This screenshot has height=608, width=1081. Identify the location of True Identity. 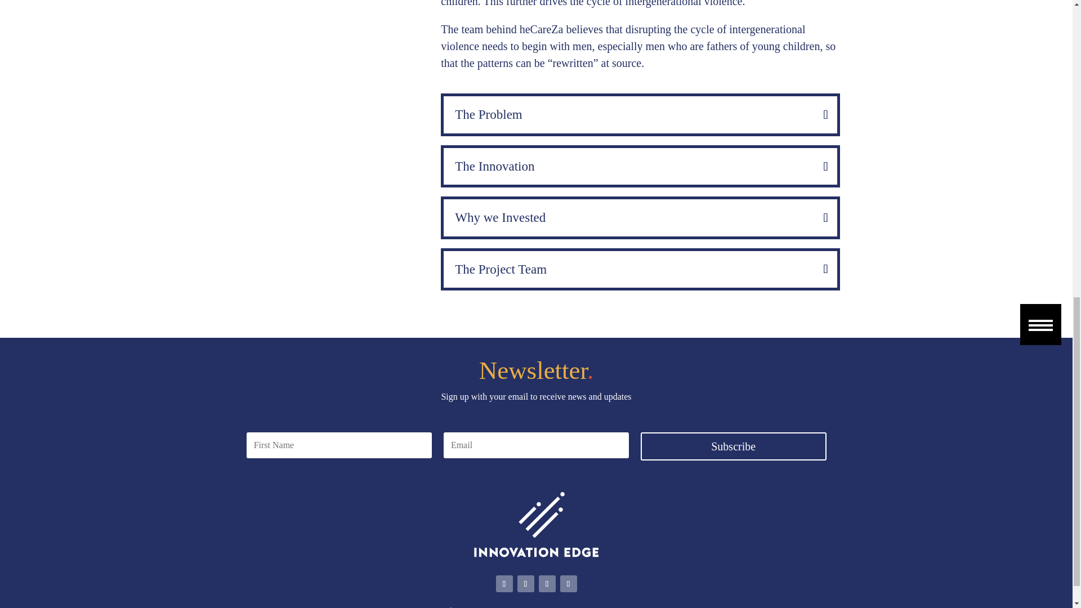
(586, 607).